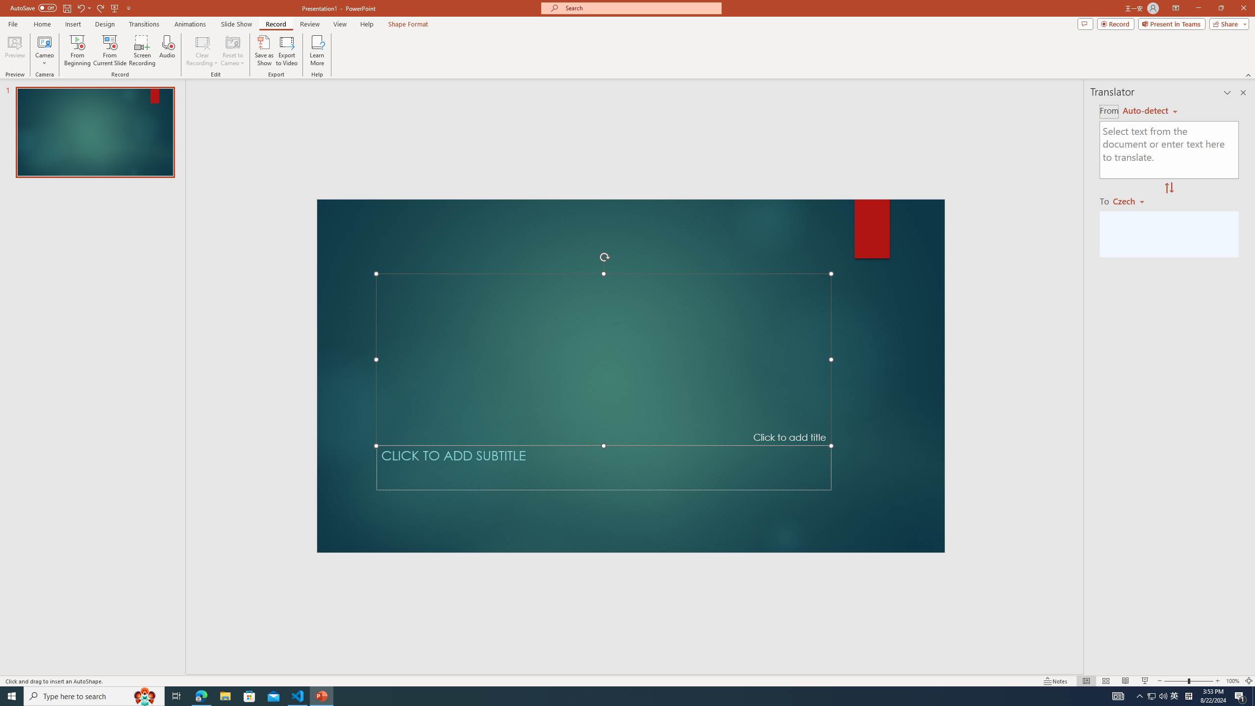 Image resolution: width=1255 pixels, height=706 pixels. What do you see at coordinates (1249, 681) in the screenshot?
I see `Zoom to Fit ` at bounding box center [1249, 681].